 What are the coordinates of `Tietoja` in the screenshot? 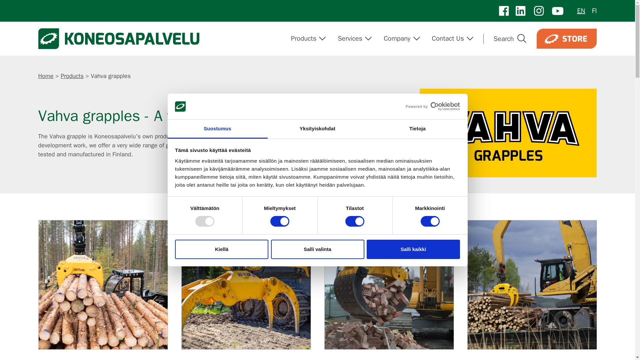 It's located at (417, 129).